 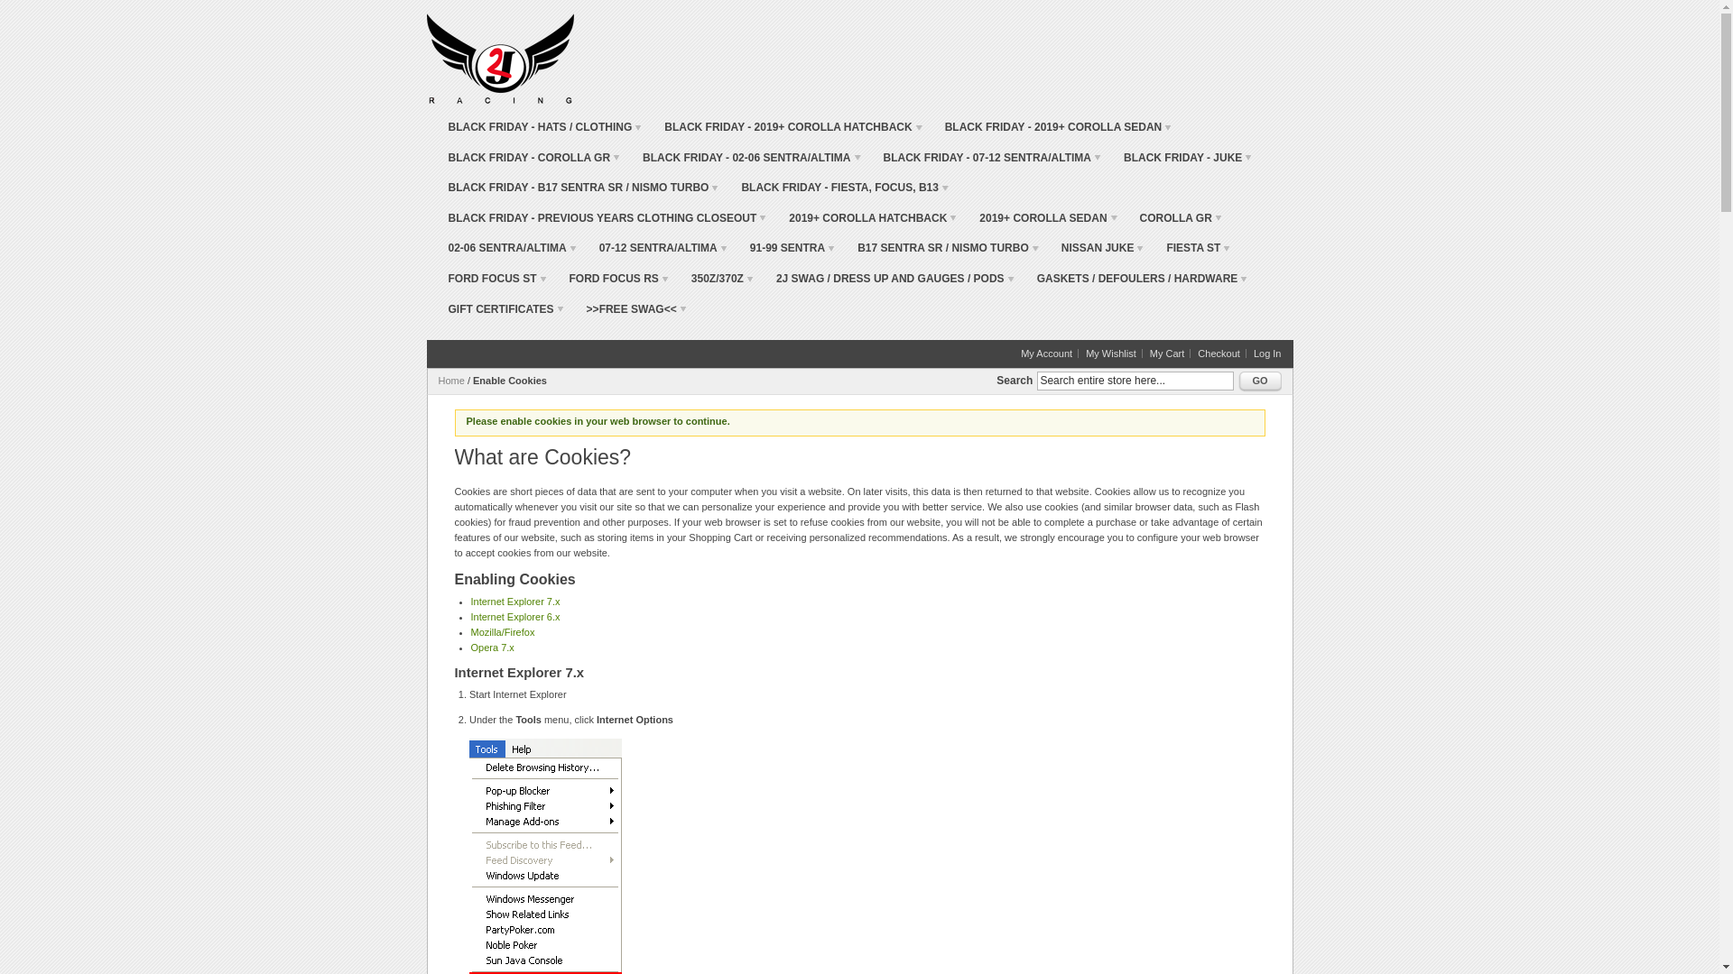 I want to click on 2019+ COROLLA SEDAN, so click(x=1048, y=219).